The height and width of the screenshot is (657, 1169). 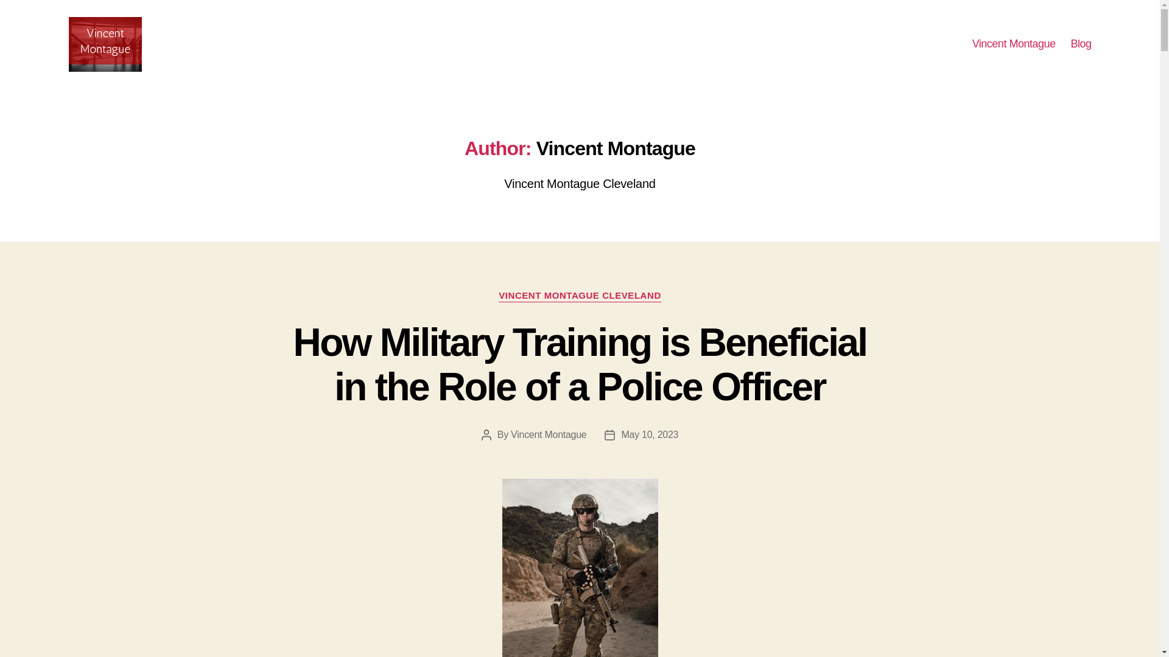 What do you see at coordinates (1080, 44) in the screenshot?
I see `Blog` at bounding box center [1080, 44].